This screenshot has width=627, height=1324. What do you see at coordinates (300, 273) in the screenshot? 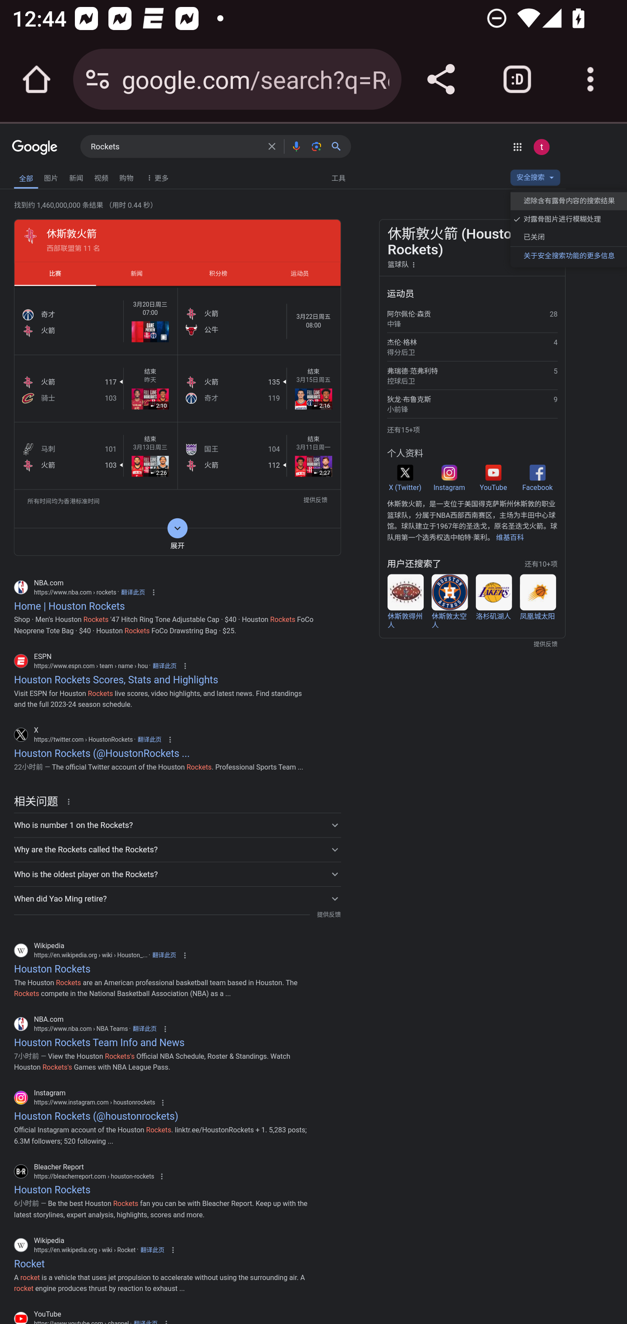
I see `运动员` at bounding box center [300, 273].